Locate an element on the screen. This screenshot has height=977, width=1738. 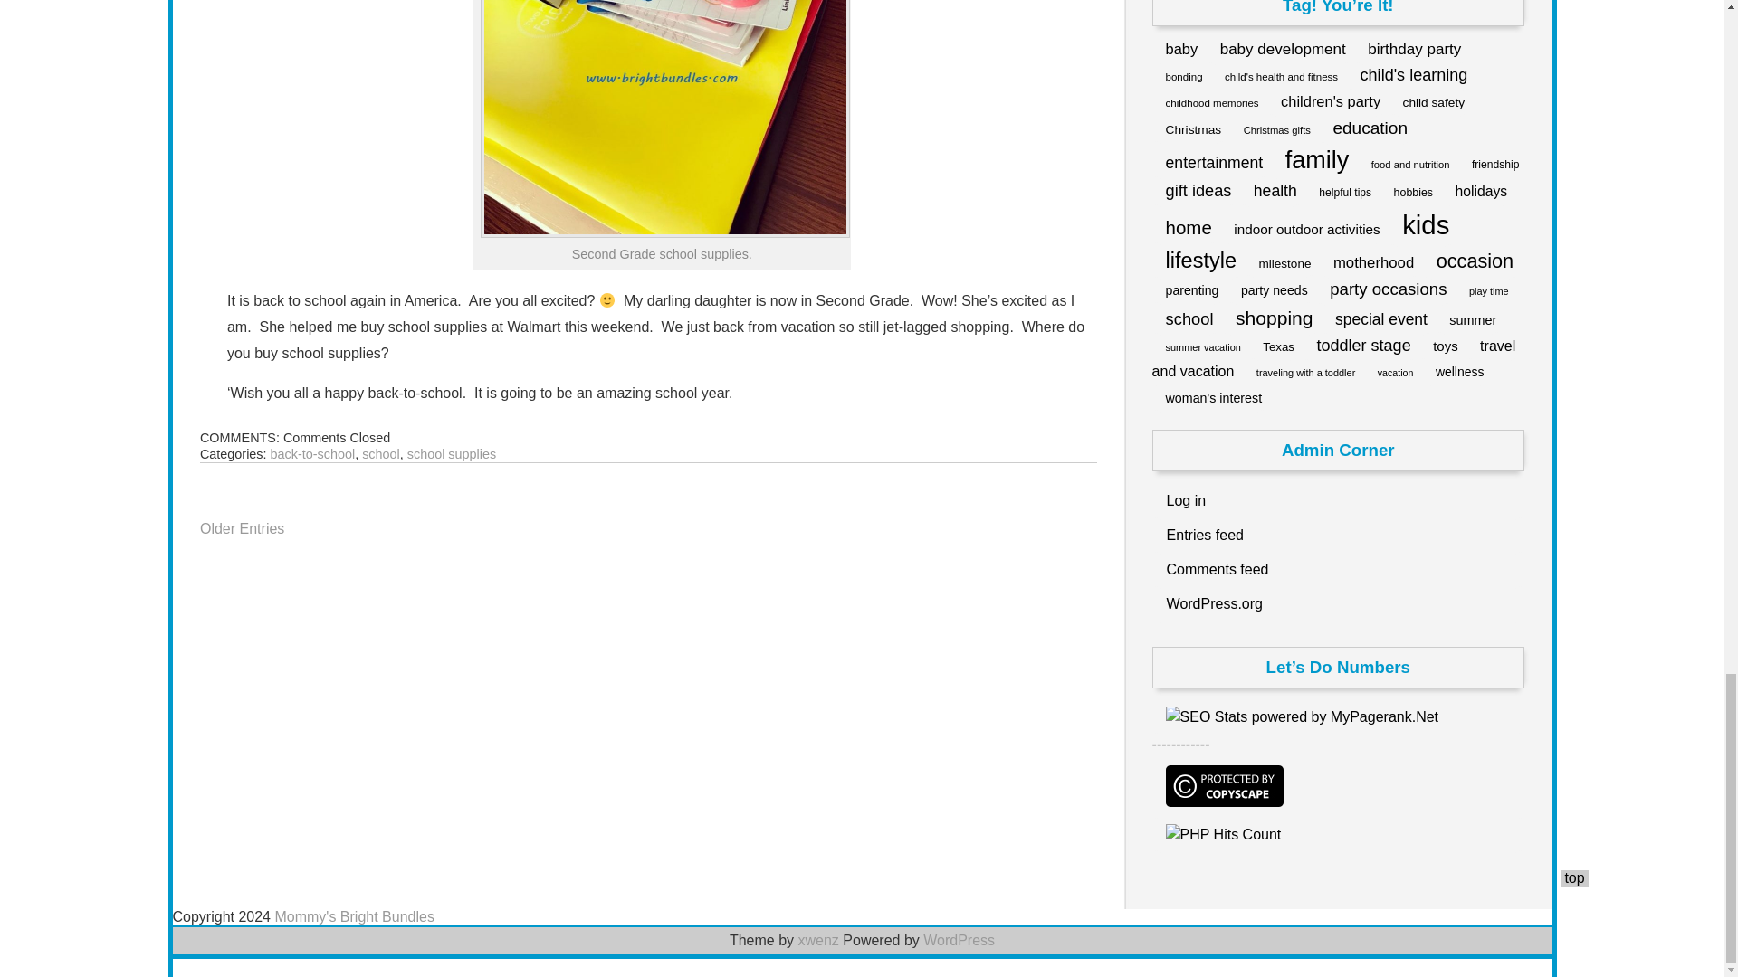
WordPress is located at coordinates (958, 940).